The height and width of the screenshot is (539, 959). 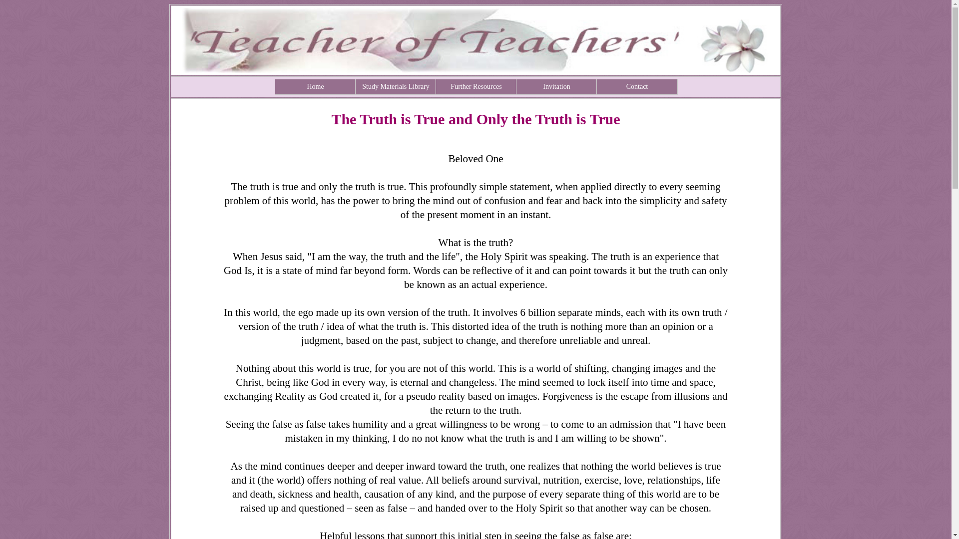 What do you see at coordinates (396, 87) in the screenshot?
I see `Study Materials Library` at bounding box center [396, 87].